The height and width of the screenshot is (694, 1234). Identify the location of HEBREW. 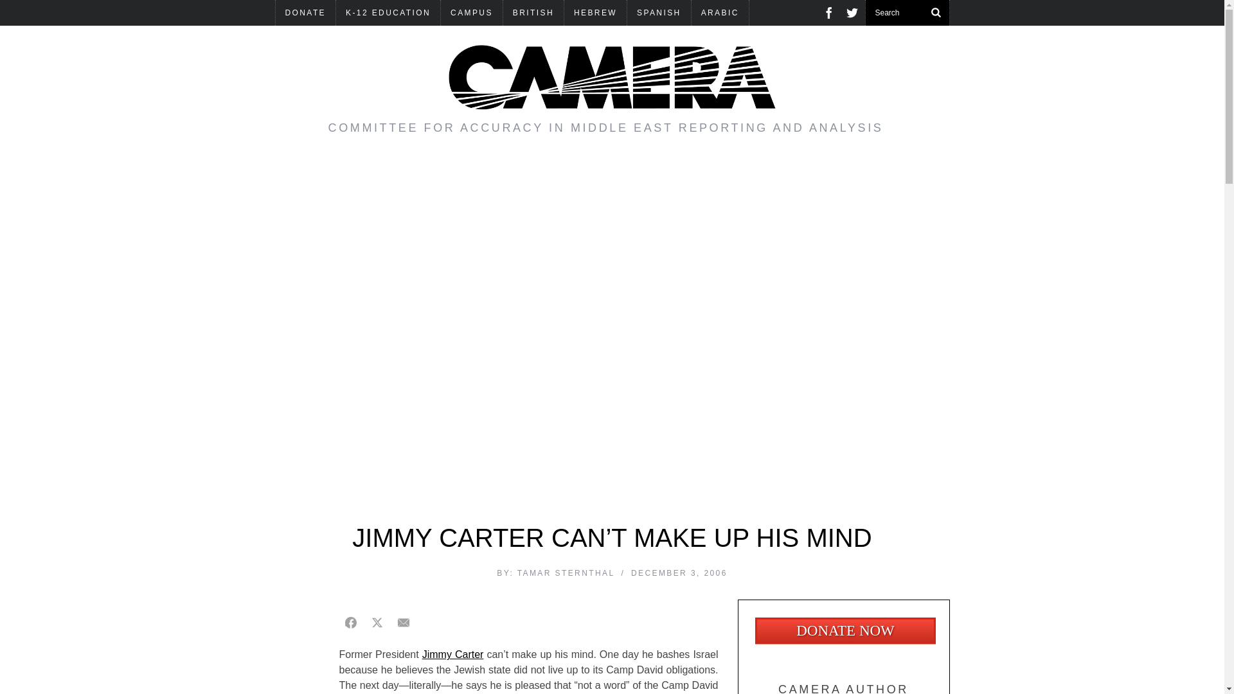
(595, 13).